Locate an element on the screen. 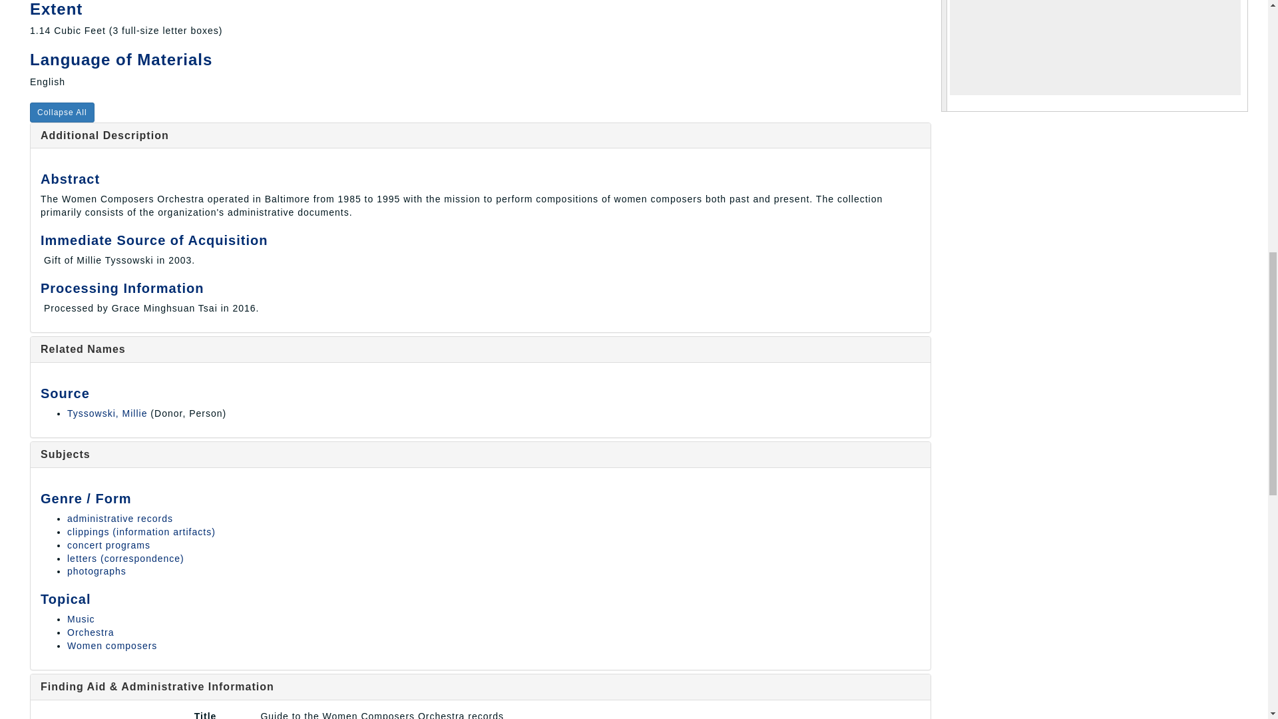  Music is located at coordinates (81, 619).